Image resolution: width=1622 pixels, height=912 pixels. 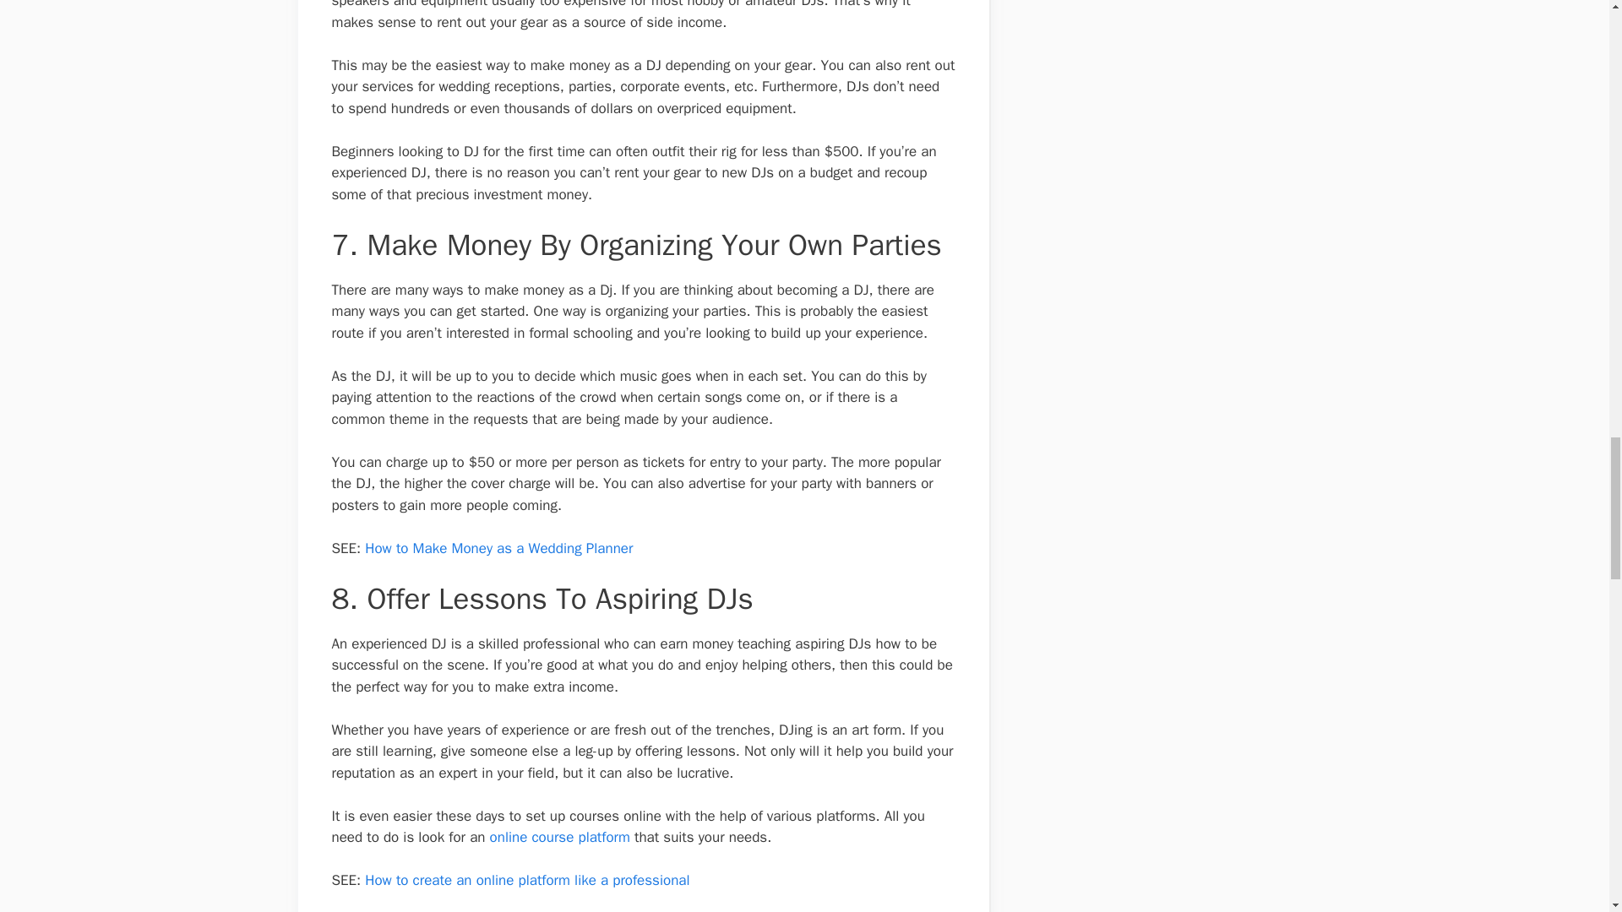 What do you see at coordinates (529, 880) in the screenshot?
I see `How to create an online platform like a professional ` at bounding box center [529, 880].